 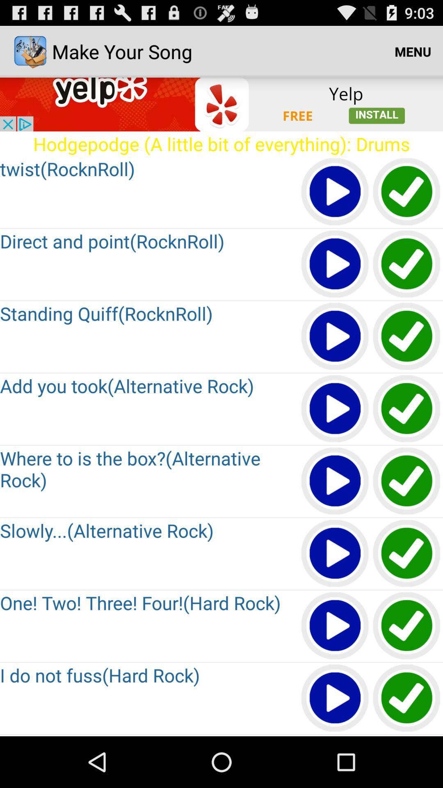 I want to click on approve, so click(x=407, y=192).